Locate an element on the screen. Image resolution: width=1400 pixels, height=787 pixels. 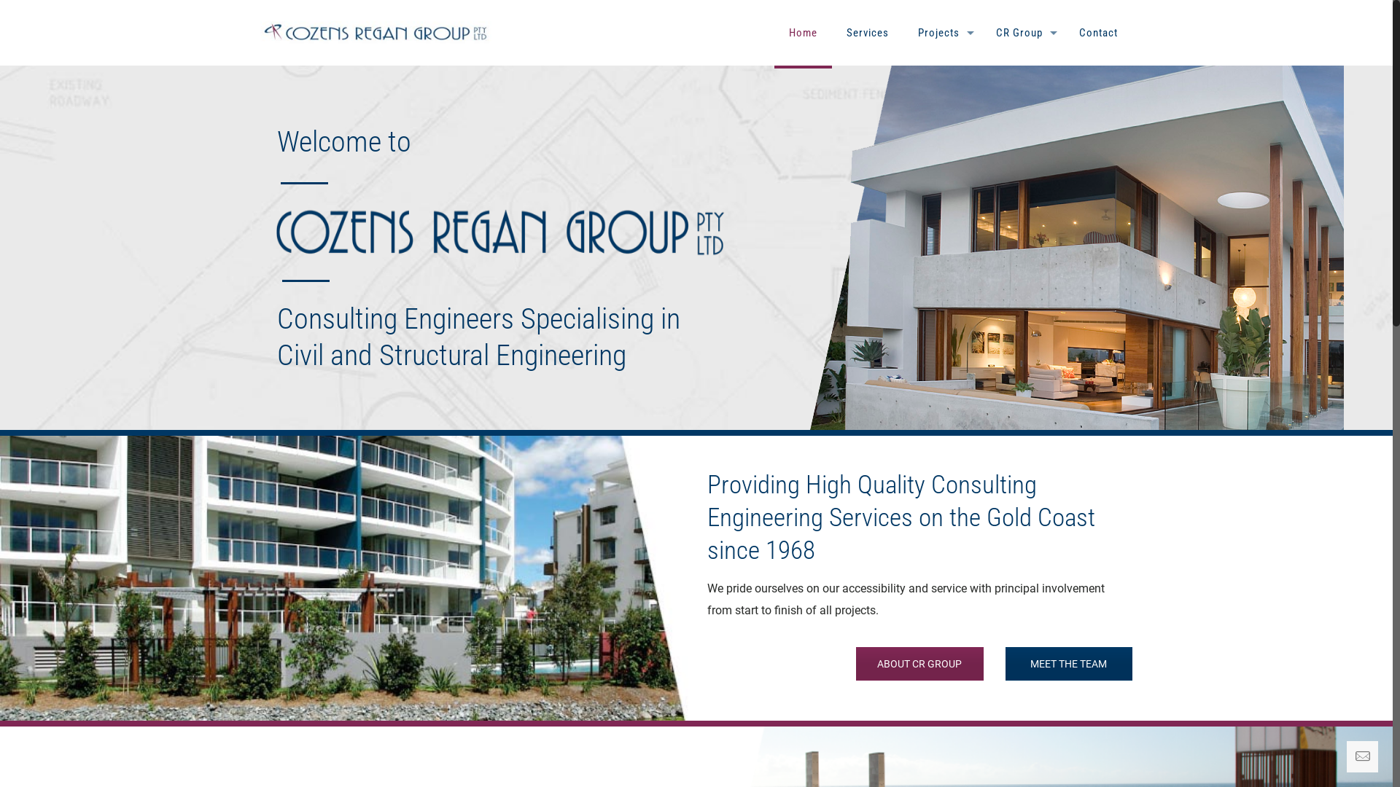
Cozens Regan Group is located at coordinates (376, 33).